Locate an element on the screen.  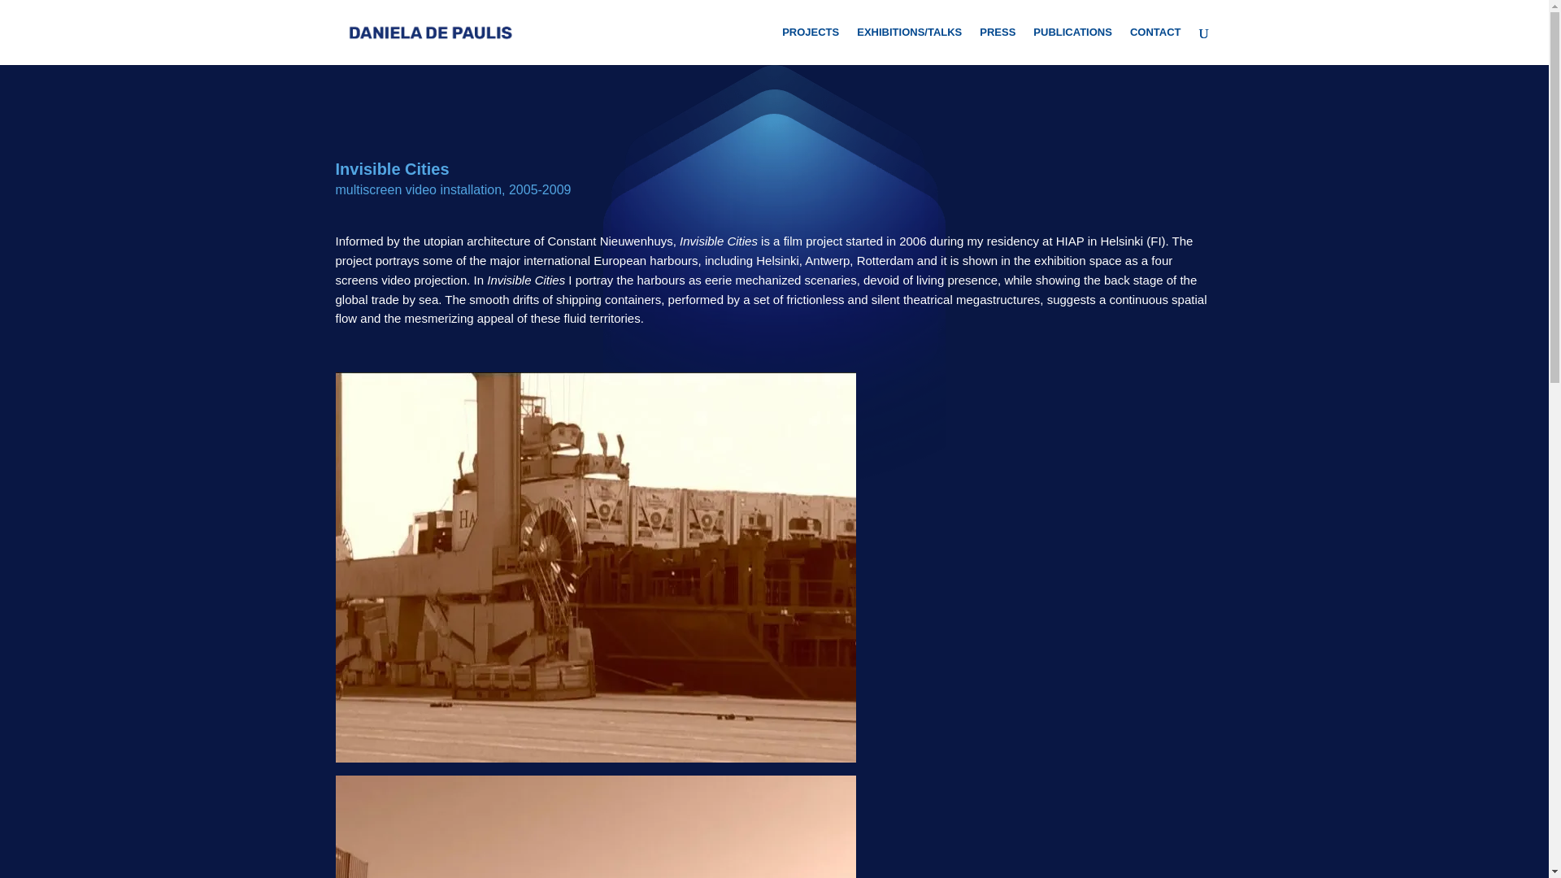
00-invisibile-city-1-640x480 is located at coordinates (595, 826).